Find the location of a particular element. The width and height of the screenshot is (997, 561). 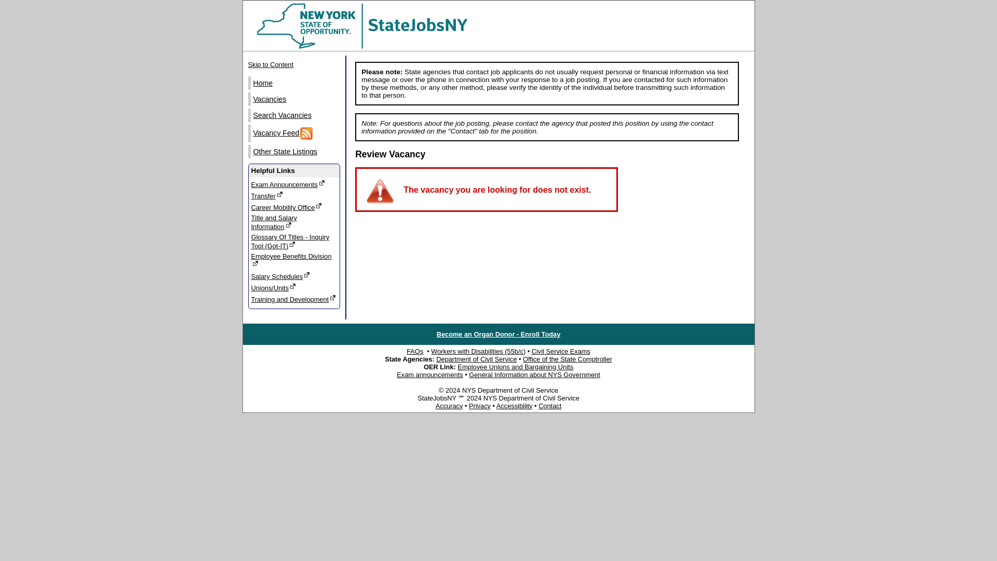

Office of the State Comptroller is located at coordinates (567, 358).